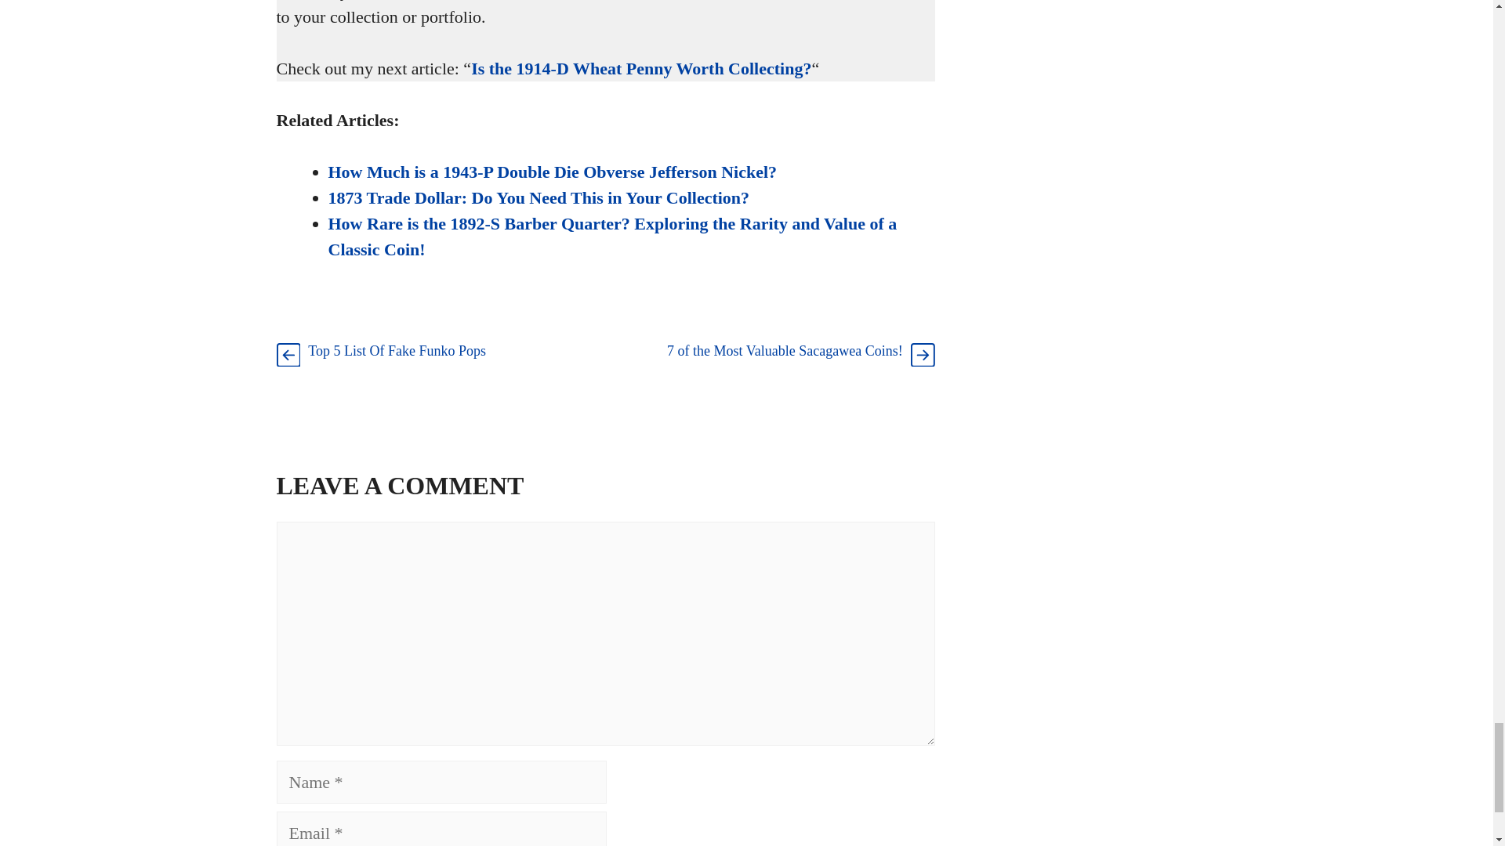 This screenshot has width=1505, height=846. I want to click on Is the 1914-D Wheat Penny Worth Collecting?, so click(640, 68).